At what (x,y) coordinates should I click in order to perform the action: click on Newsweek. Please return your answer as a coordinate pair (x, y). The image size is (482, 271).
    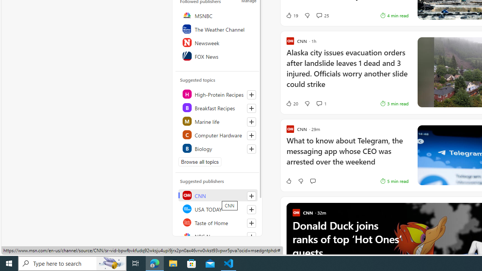
    Looking at the image, I should click on (218, 42).